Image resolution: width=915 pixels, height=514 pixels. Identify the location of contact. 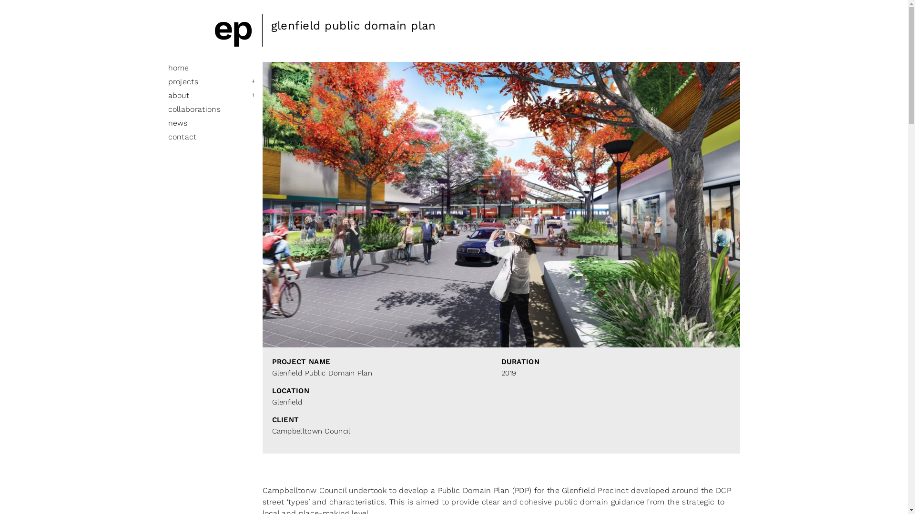
(182, 137).